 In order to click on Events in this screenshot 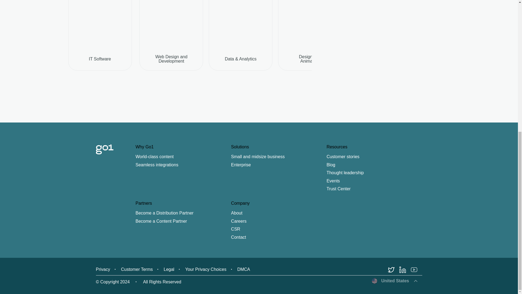, I will do `click(374, 181)`.